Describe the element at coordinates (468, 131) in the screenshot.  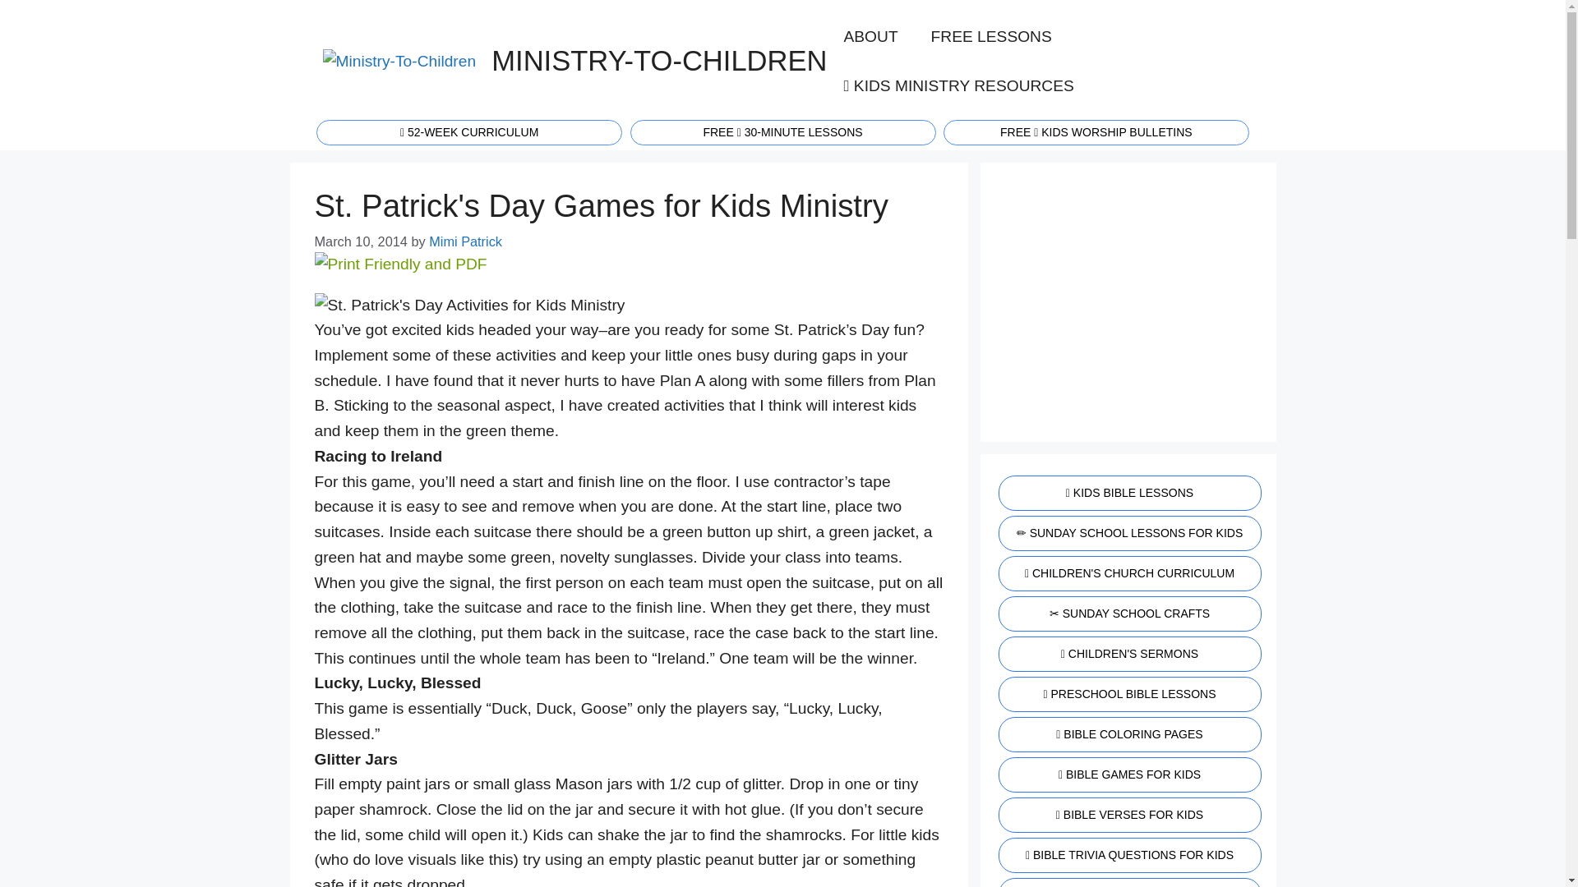
I see `52-Week Curriculum` at that location.